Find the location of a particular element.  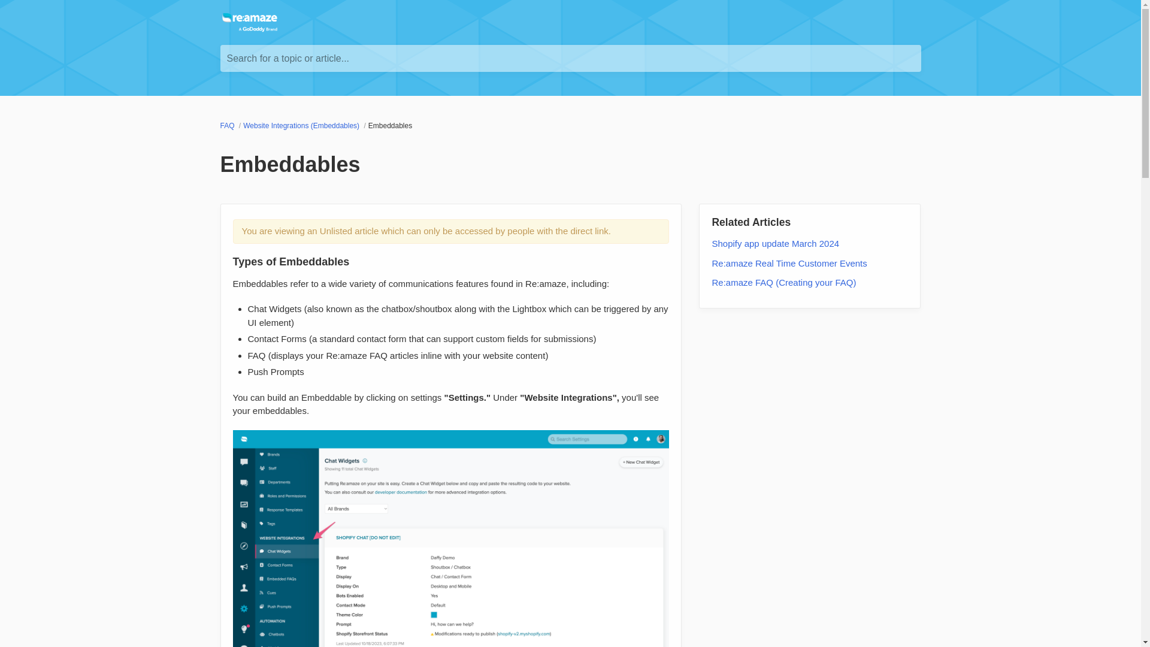

Shopify app update March 2024 is located at coordinates (775, 243).